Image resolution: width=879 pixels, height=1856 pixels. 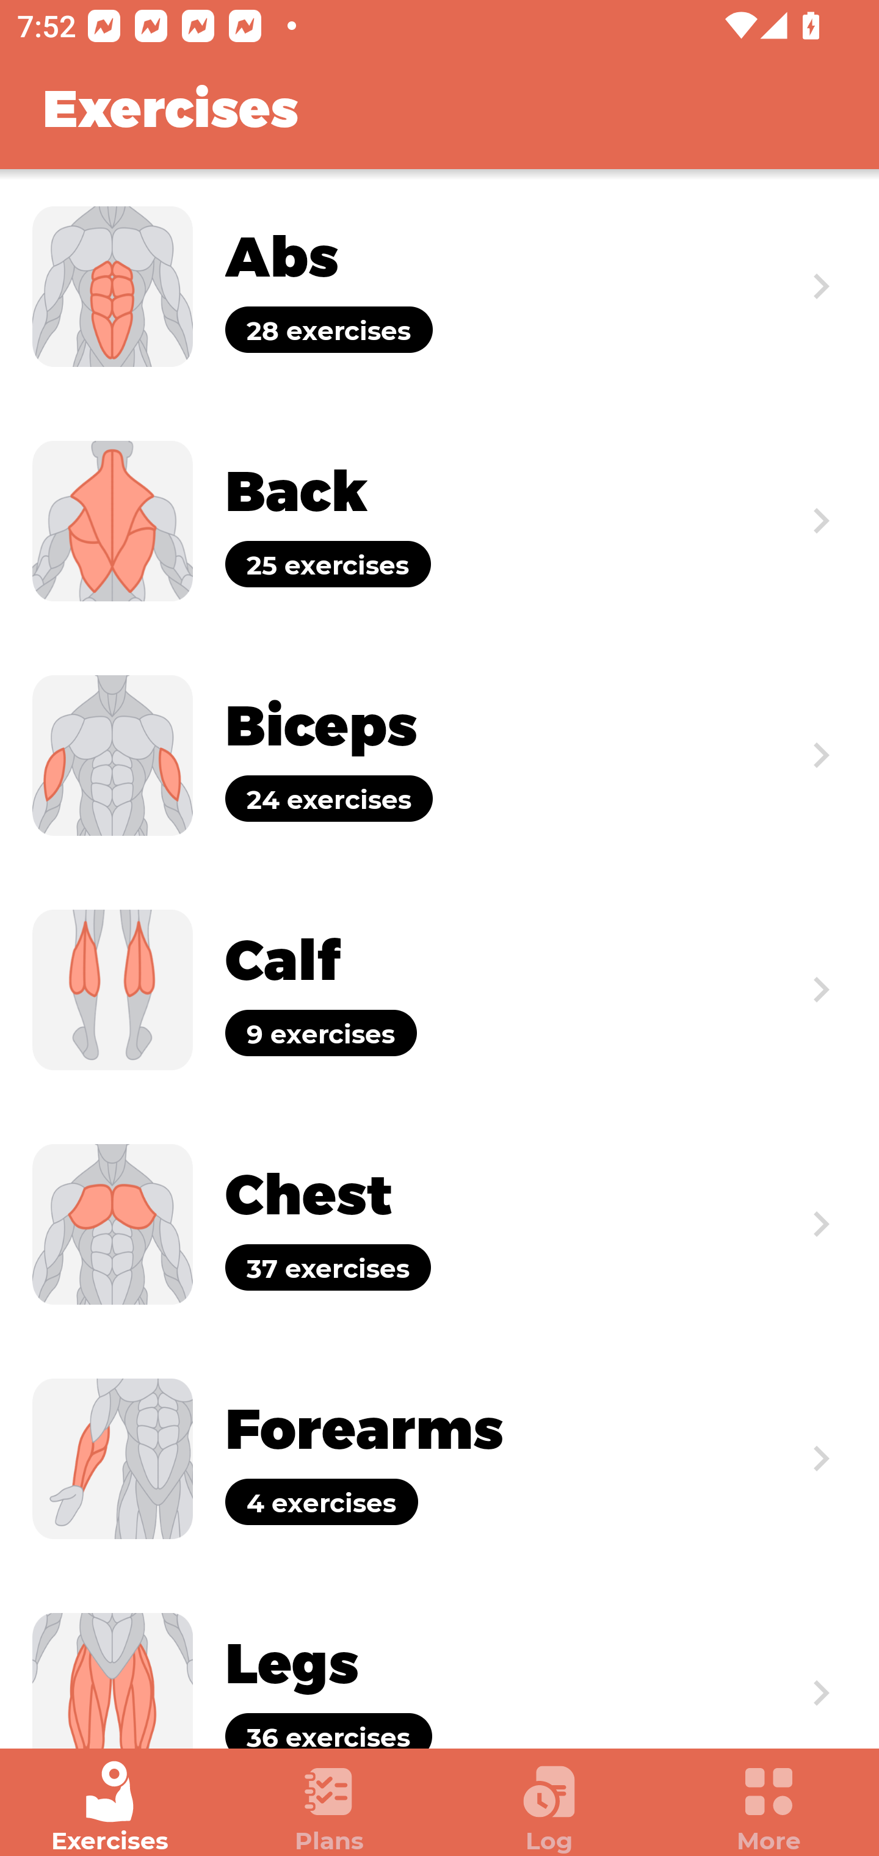 I want to click on Exercise Back 25 exercises, so click(x=440, y=520).